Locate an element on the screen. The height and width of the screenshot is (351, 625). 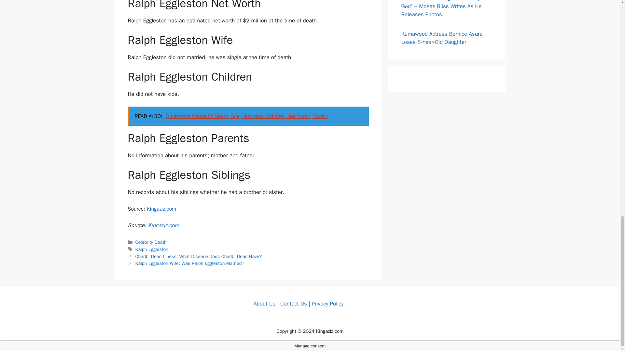
Contact Us is located at coordinates (293, 304).